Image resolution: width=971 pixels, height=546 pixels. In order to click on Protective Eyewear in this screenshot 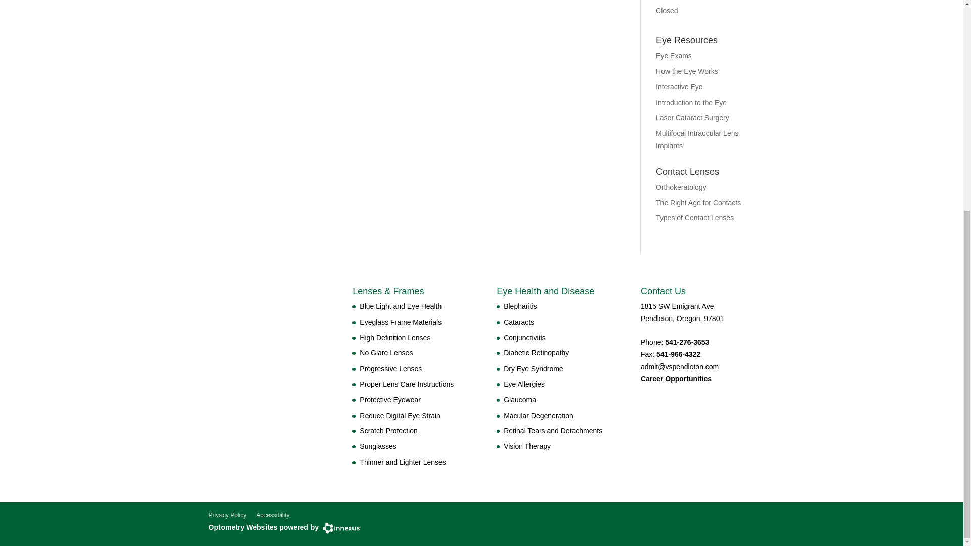, I will do `click(389, 400)`.